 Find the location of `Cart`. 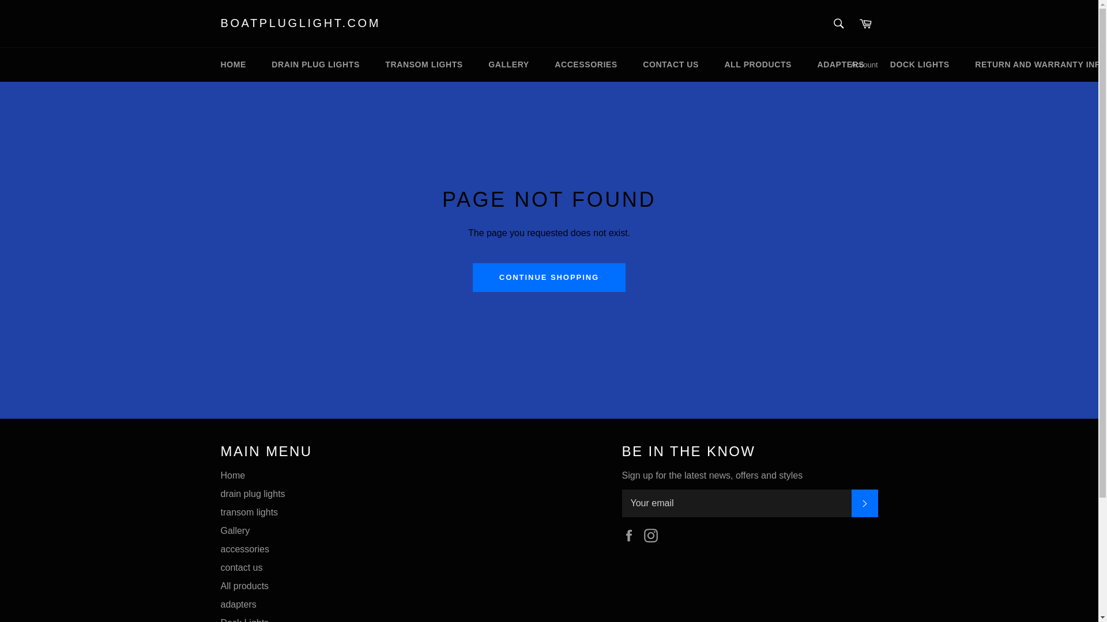

Cart is located at coordinates (865, 23).